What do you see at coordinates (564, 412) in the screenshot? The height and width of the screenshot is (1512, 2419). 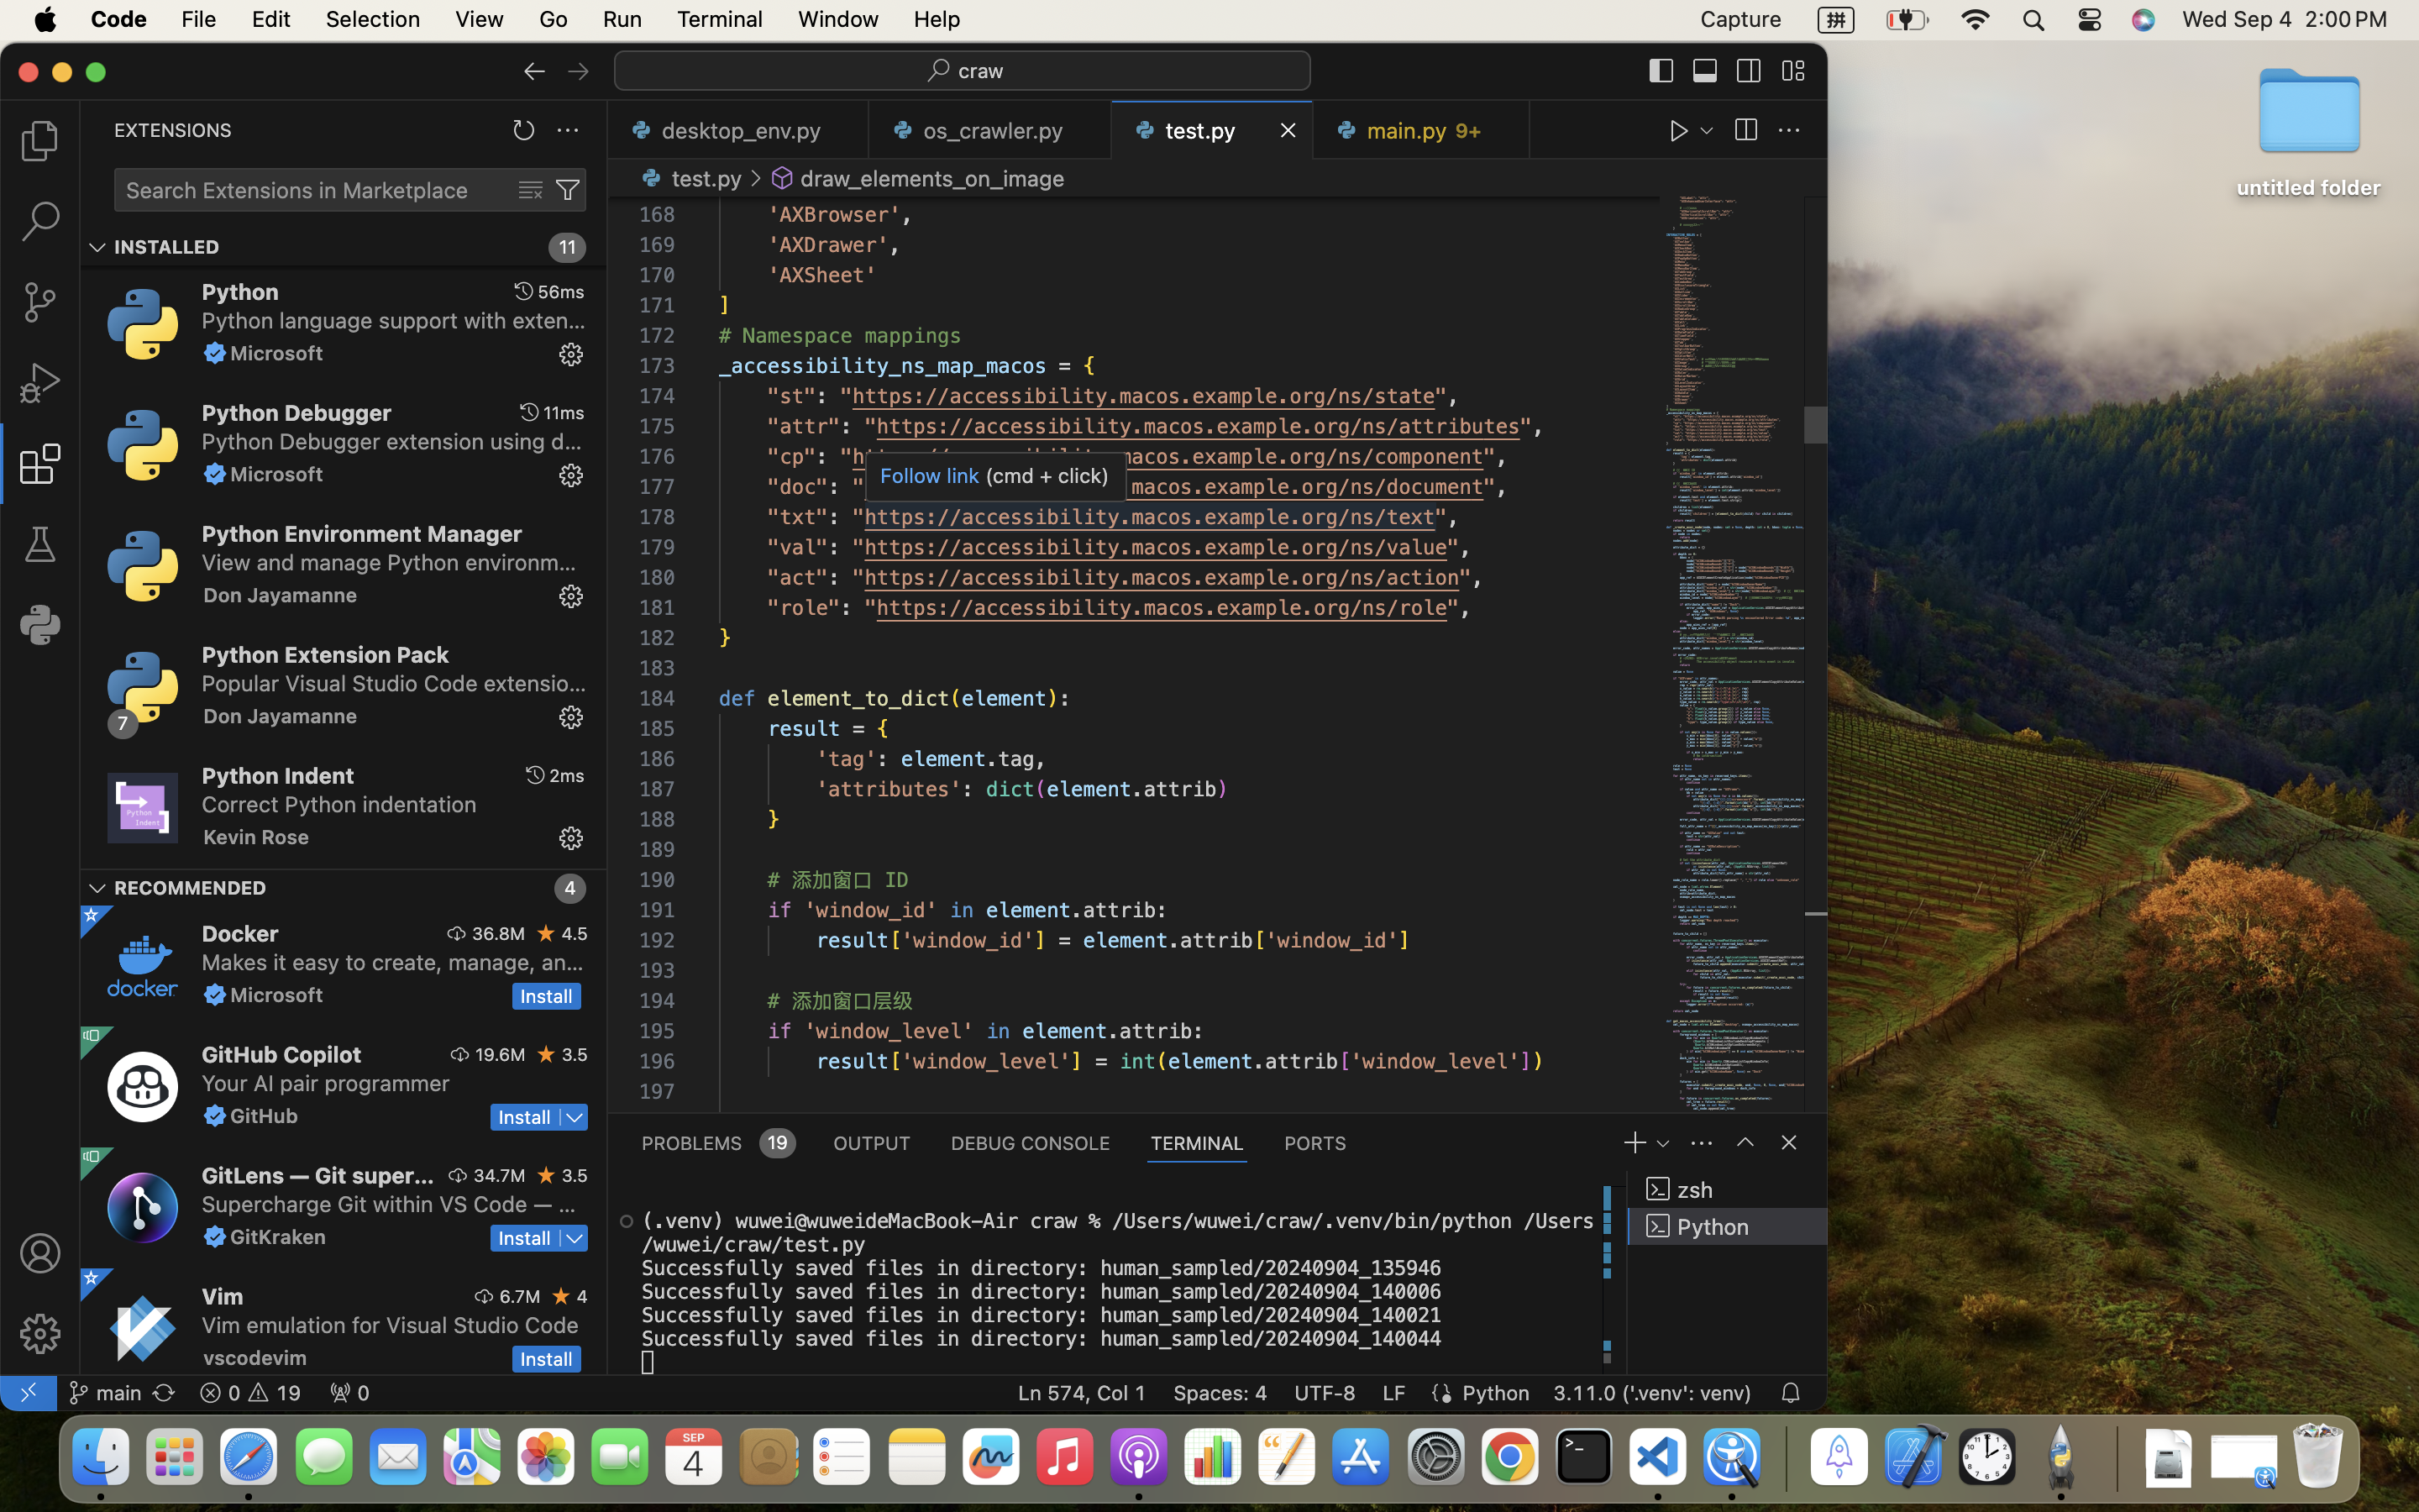 I see `11ms` at bounding box center [564, 412].